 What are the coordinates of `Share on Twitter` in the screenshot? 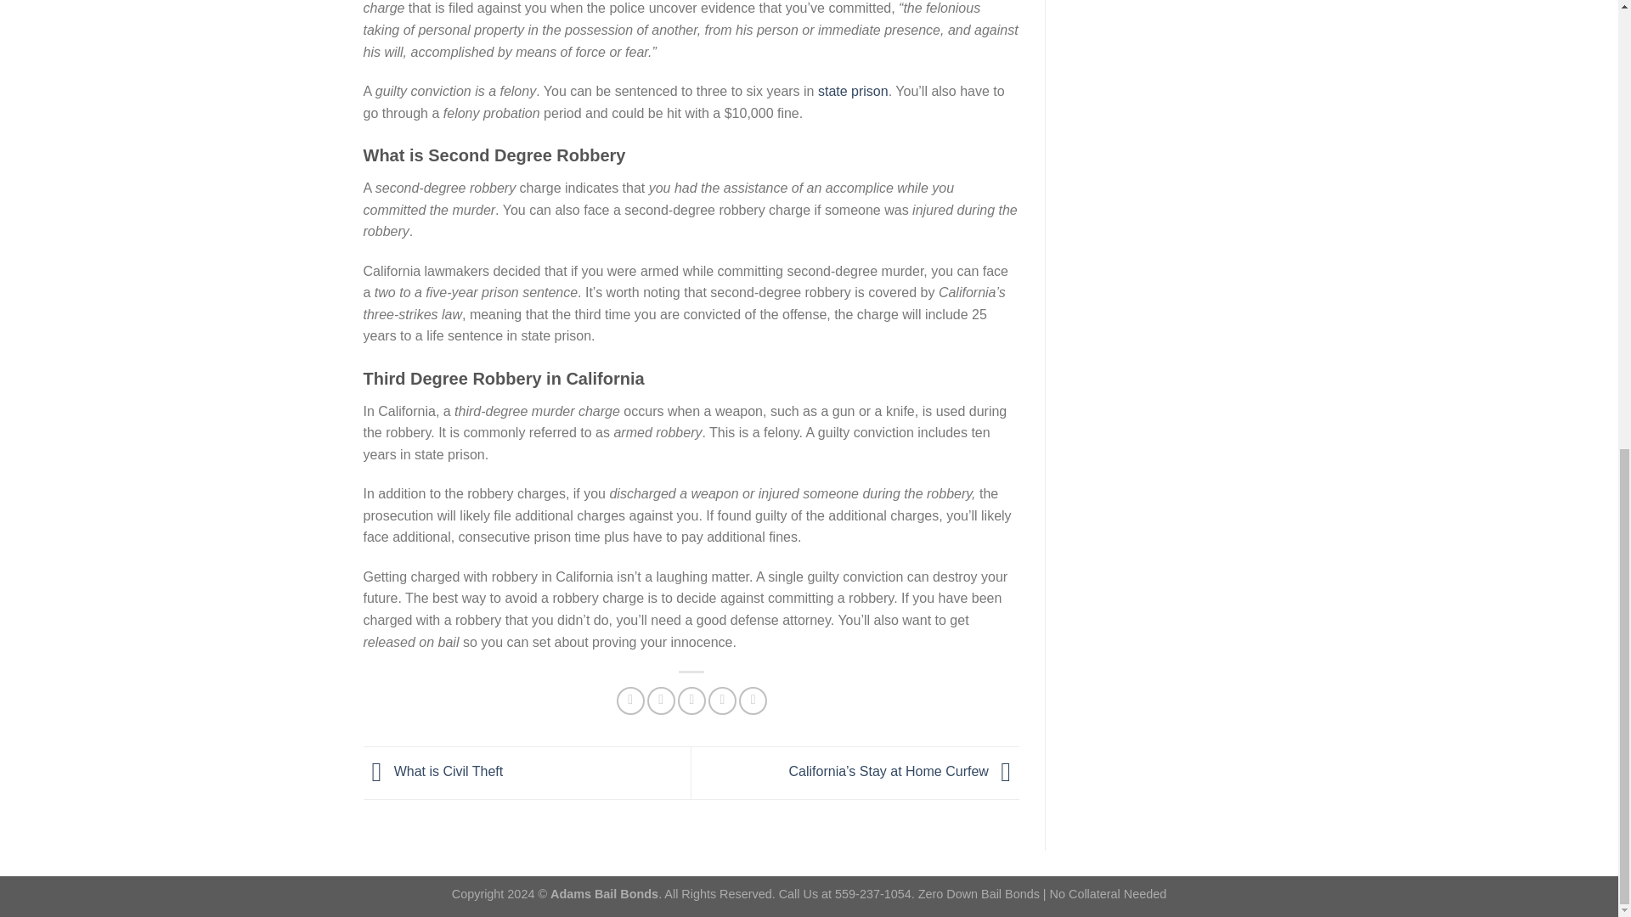 It's located at (661, 700).